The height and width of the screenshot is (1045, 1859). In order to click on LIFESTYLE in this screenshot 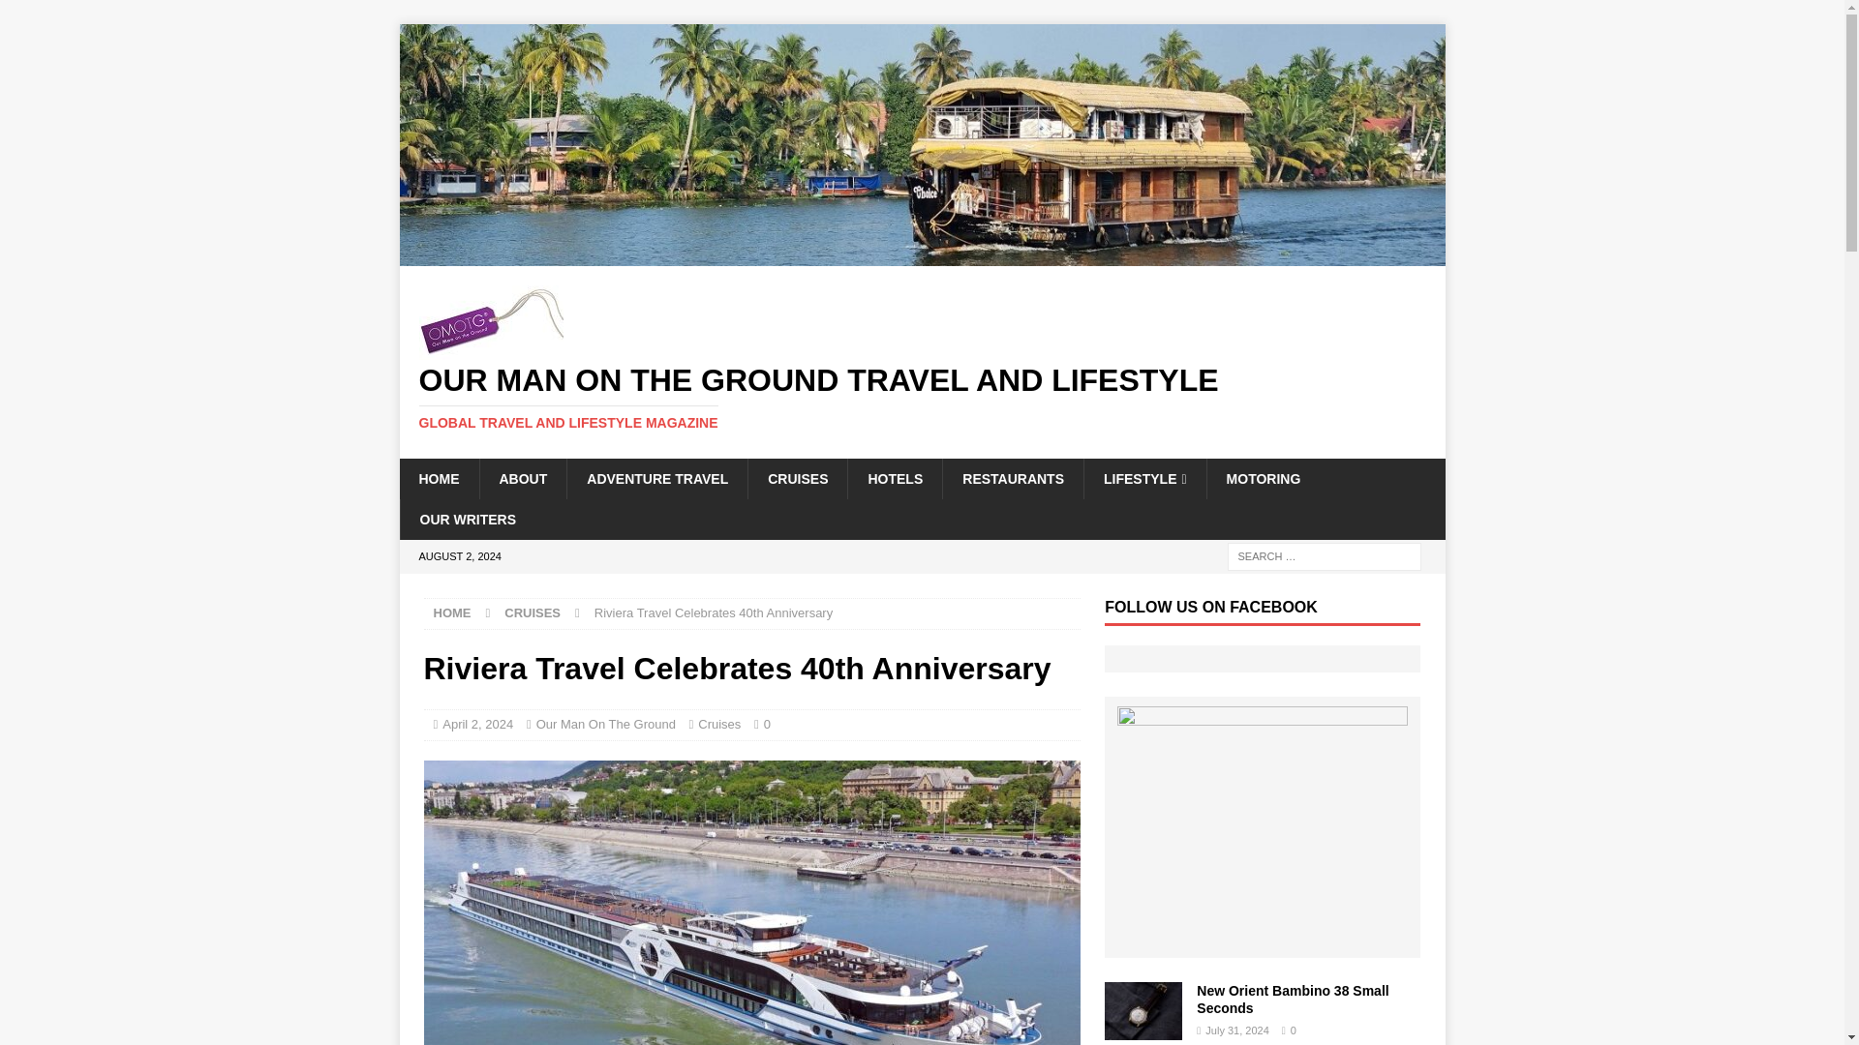, I will do `click(1144, 479)`.